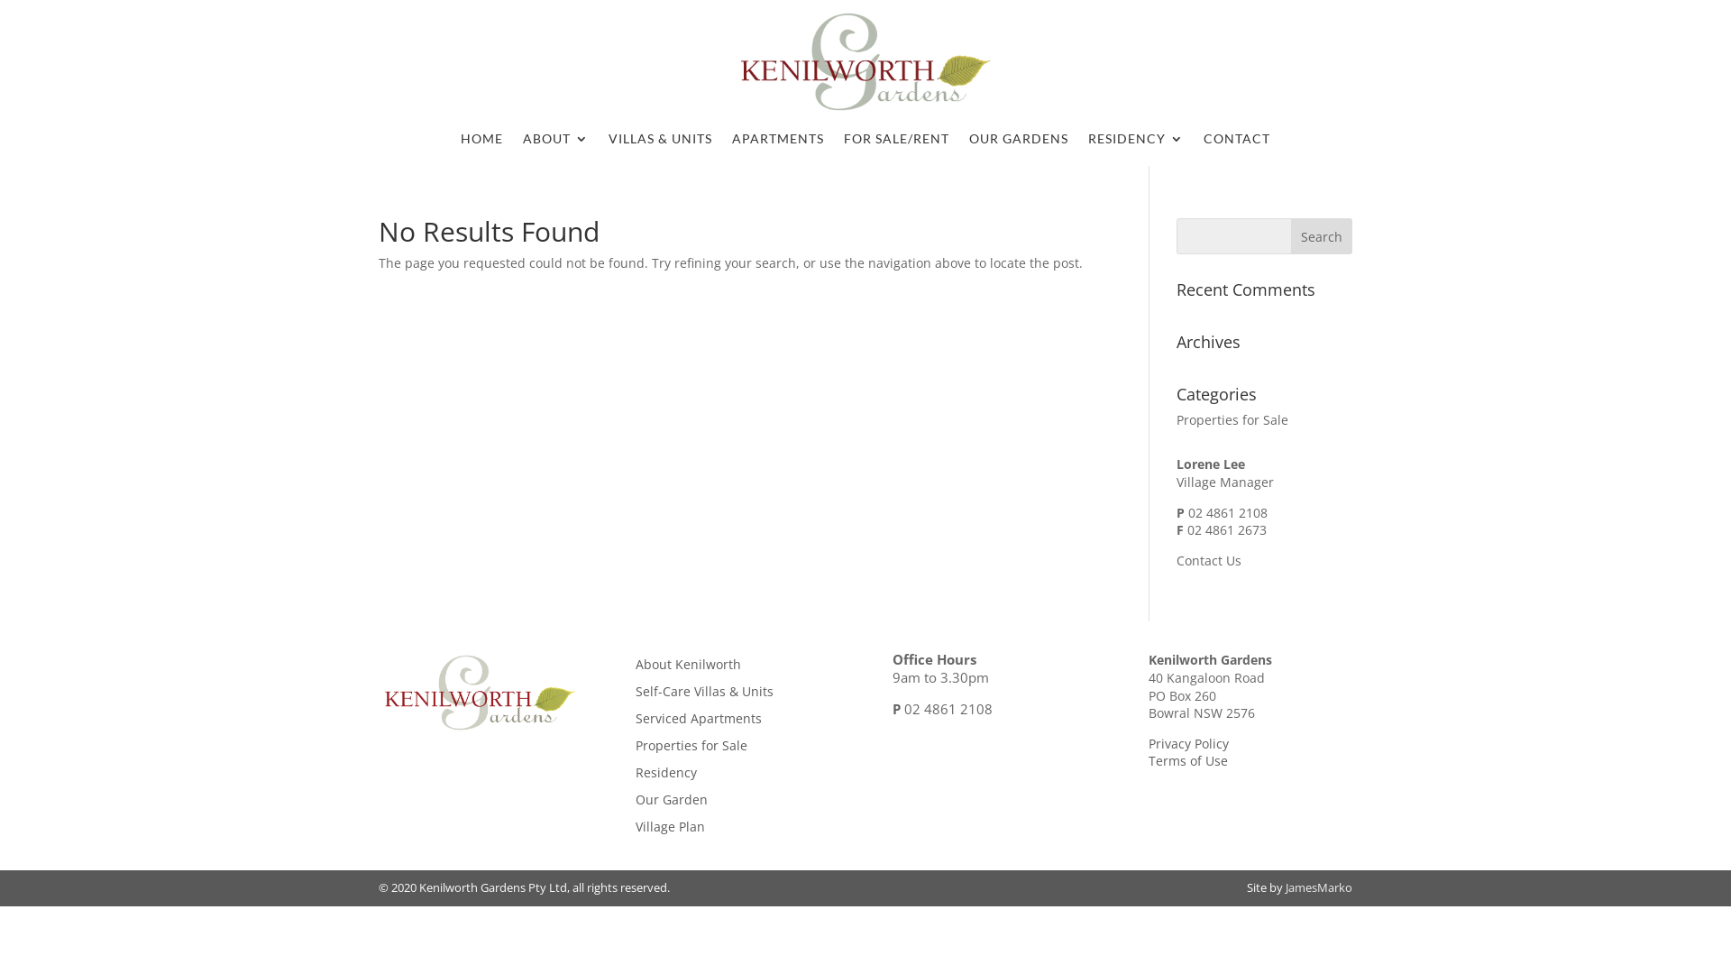 This screenshot has width=1731, height=974. I want to click on Serviced Apartments, so click(699, 722).